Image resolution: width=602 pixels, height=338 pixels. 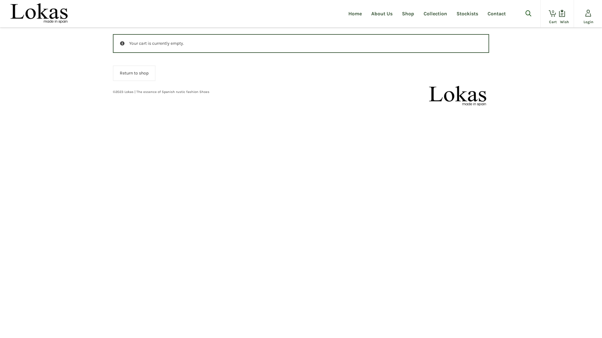 What do you see at coordinates (134, 73) in the screenshot?
I see `Return to shop` at bounding box center [134, 73].